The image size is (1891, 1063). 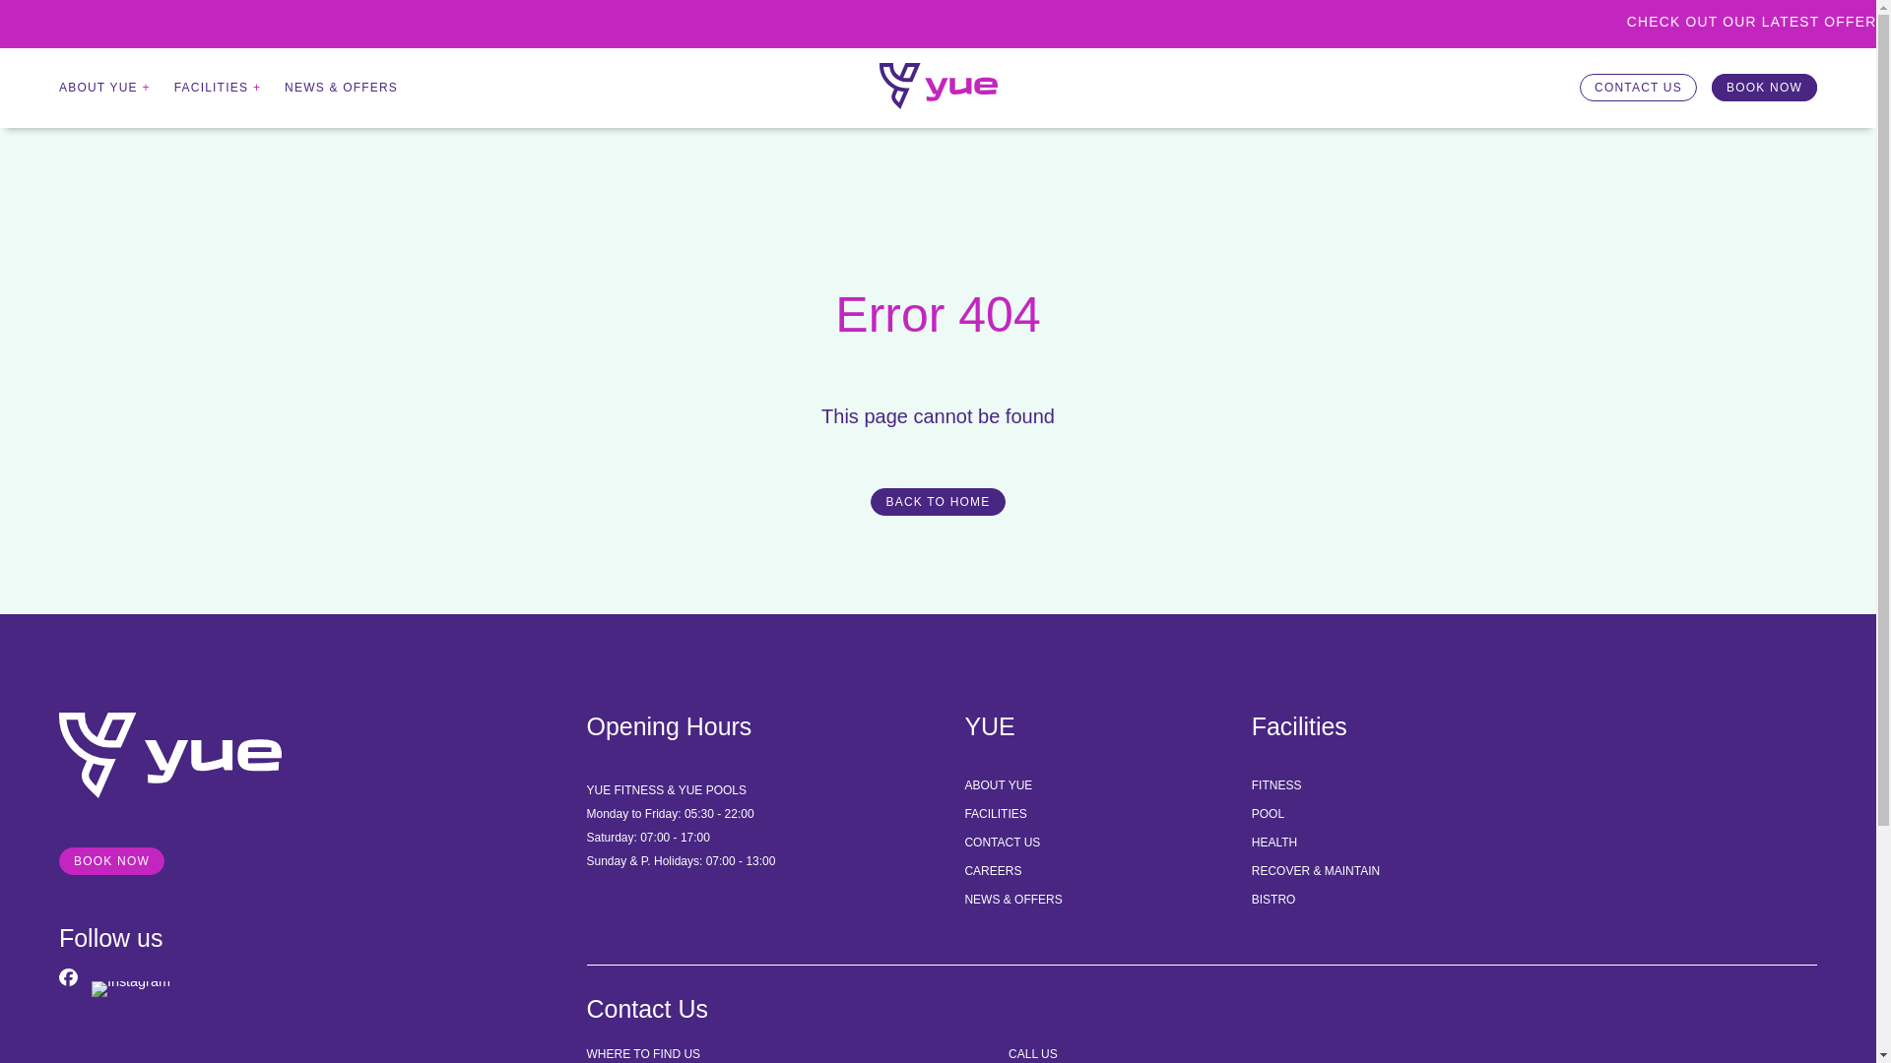 I want to click on CAREERS, so click(x=993, y=871).